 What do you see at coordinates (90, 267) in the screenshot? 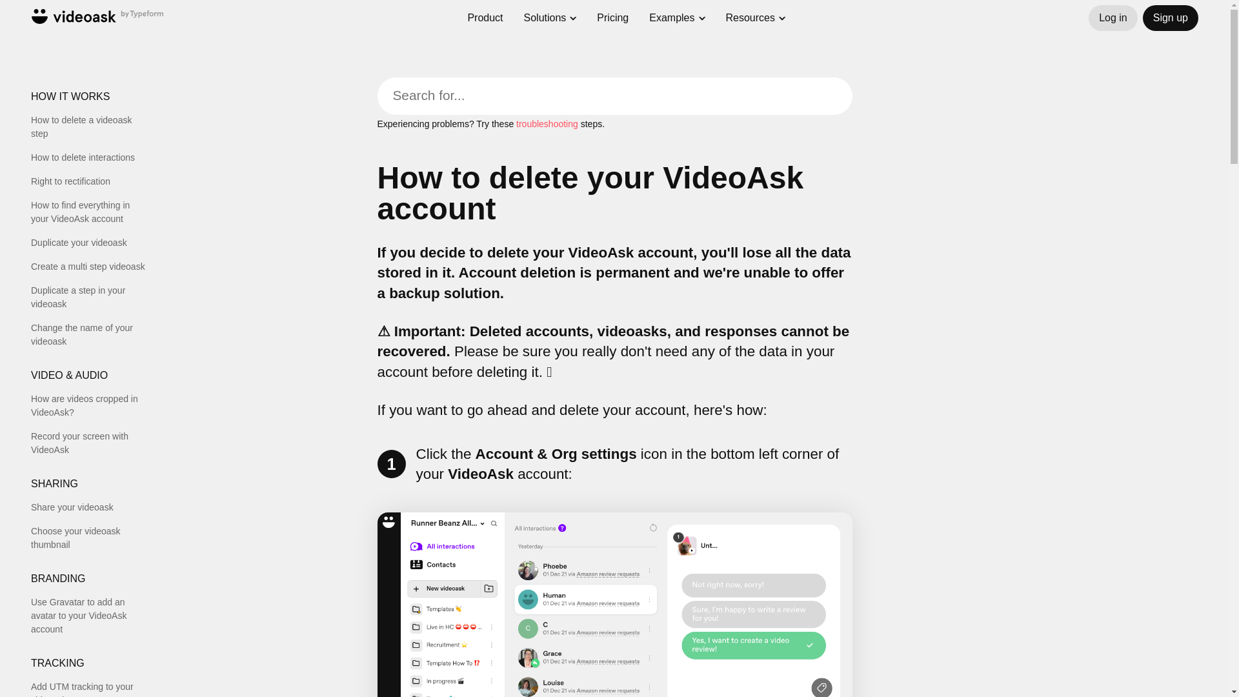
I see `Create a multi step videoask` at bounding box center [90, 267].